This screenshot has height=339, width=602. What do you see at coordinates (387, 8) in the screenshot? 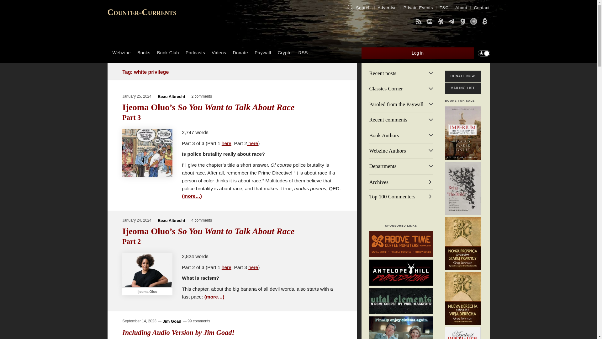
I see `Advertise` at bounding box center [387, 8].